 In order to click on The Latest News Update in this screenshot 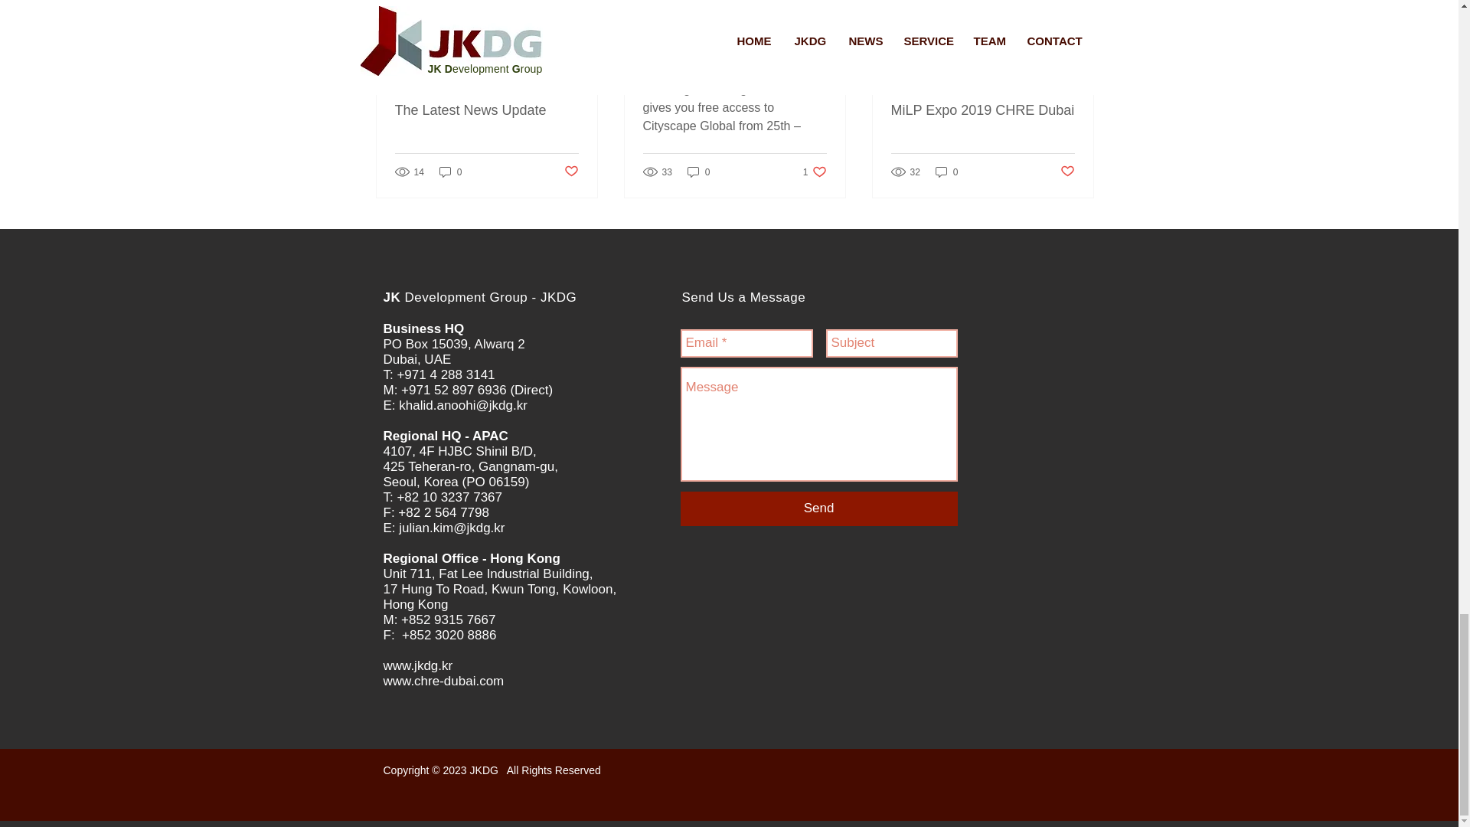, I will do `click(417, 665)`.